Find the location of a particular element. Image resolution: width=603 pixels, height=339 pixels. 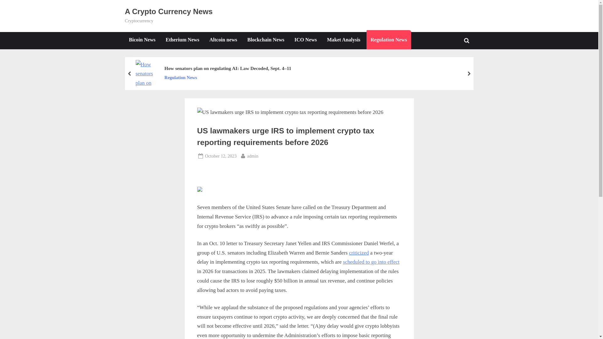

A Crypto Currency News is located at coordinates (169, 11).